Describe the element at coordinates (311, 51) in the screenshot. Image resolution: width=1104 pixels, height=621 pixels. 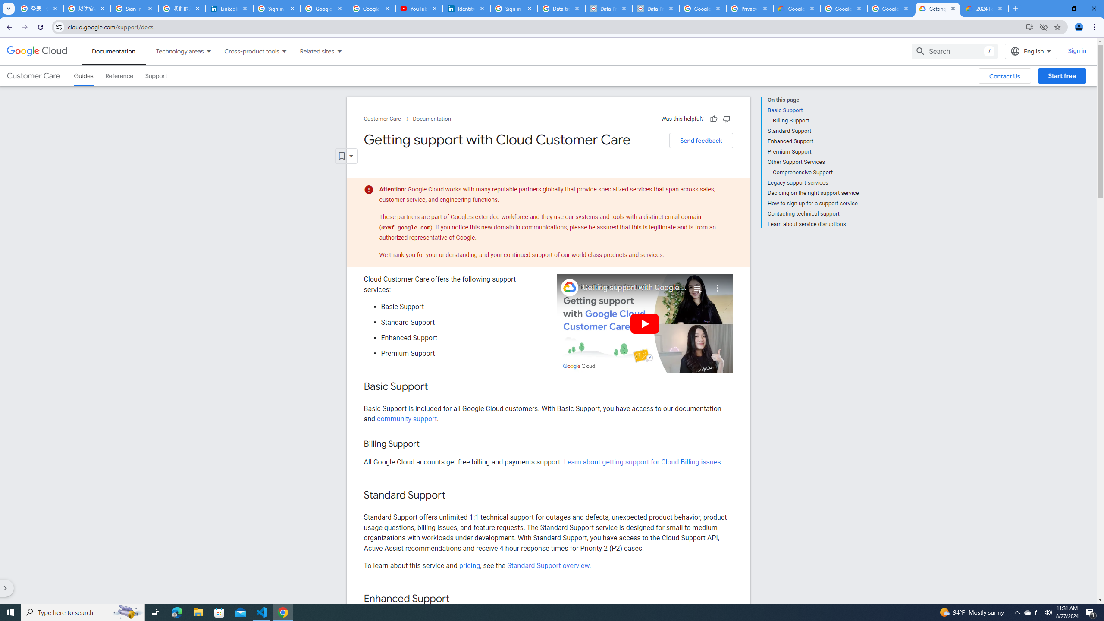
I see `Related sites` at that location.